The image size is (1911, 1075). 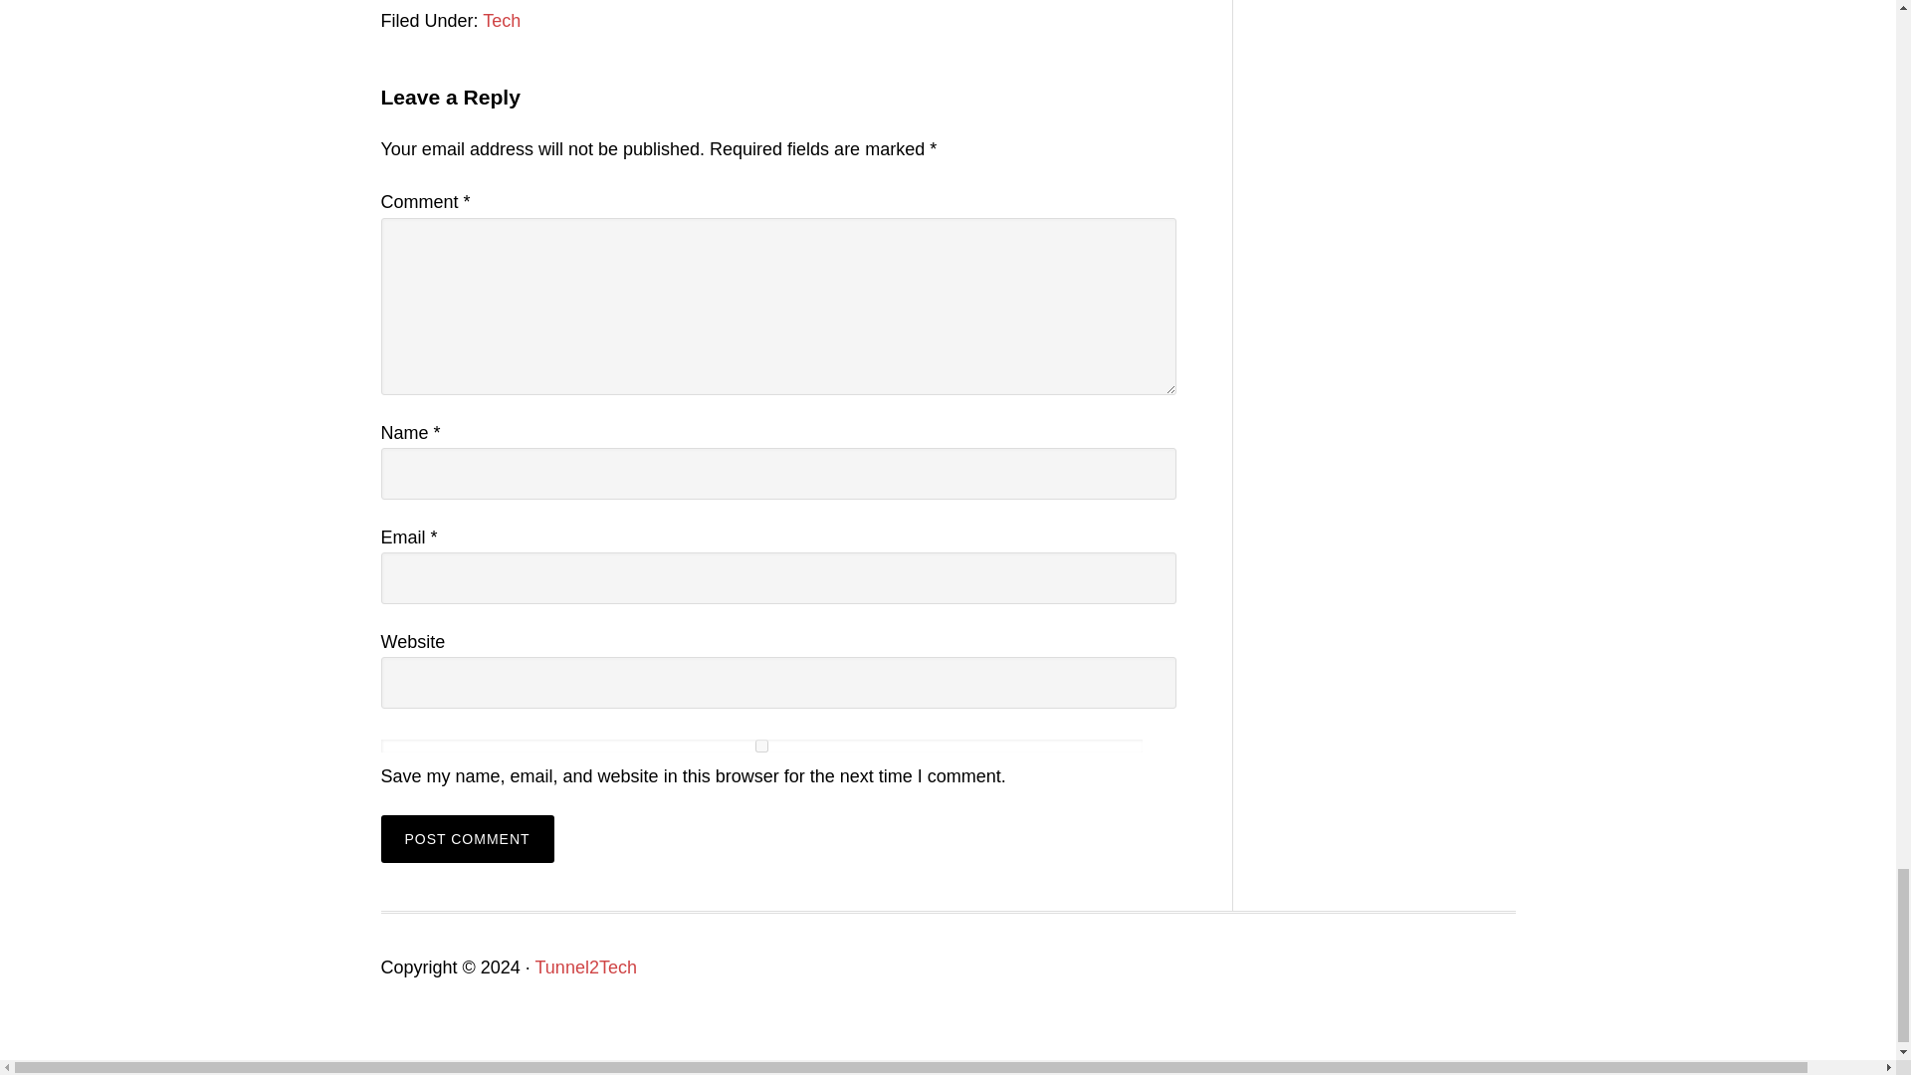 I want to click on Tech, so click(x=502, y=20).